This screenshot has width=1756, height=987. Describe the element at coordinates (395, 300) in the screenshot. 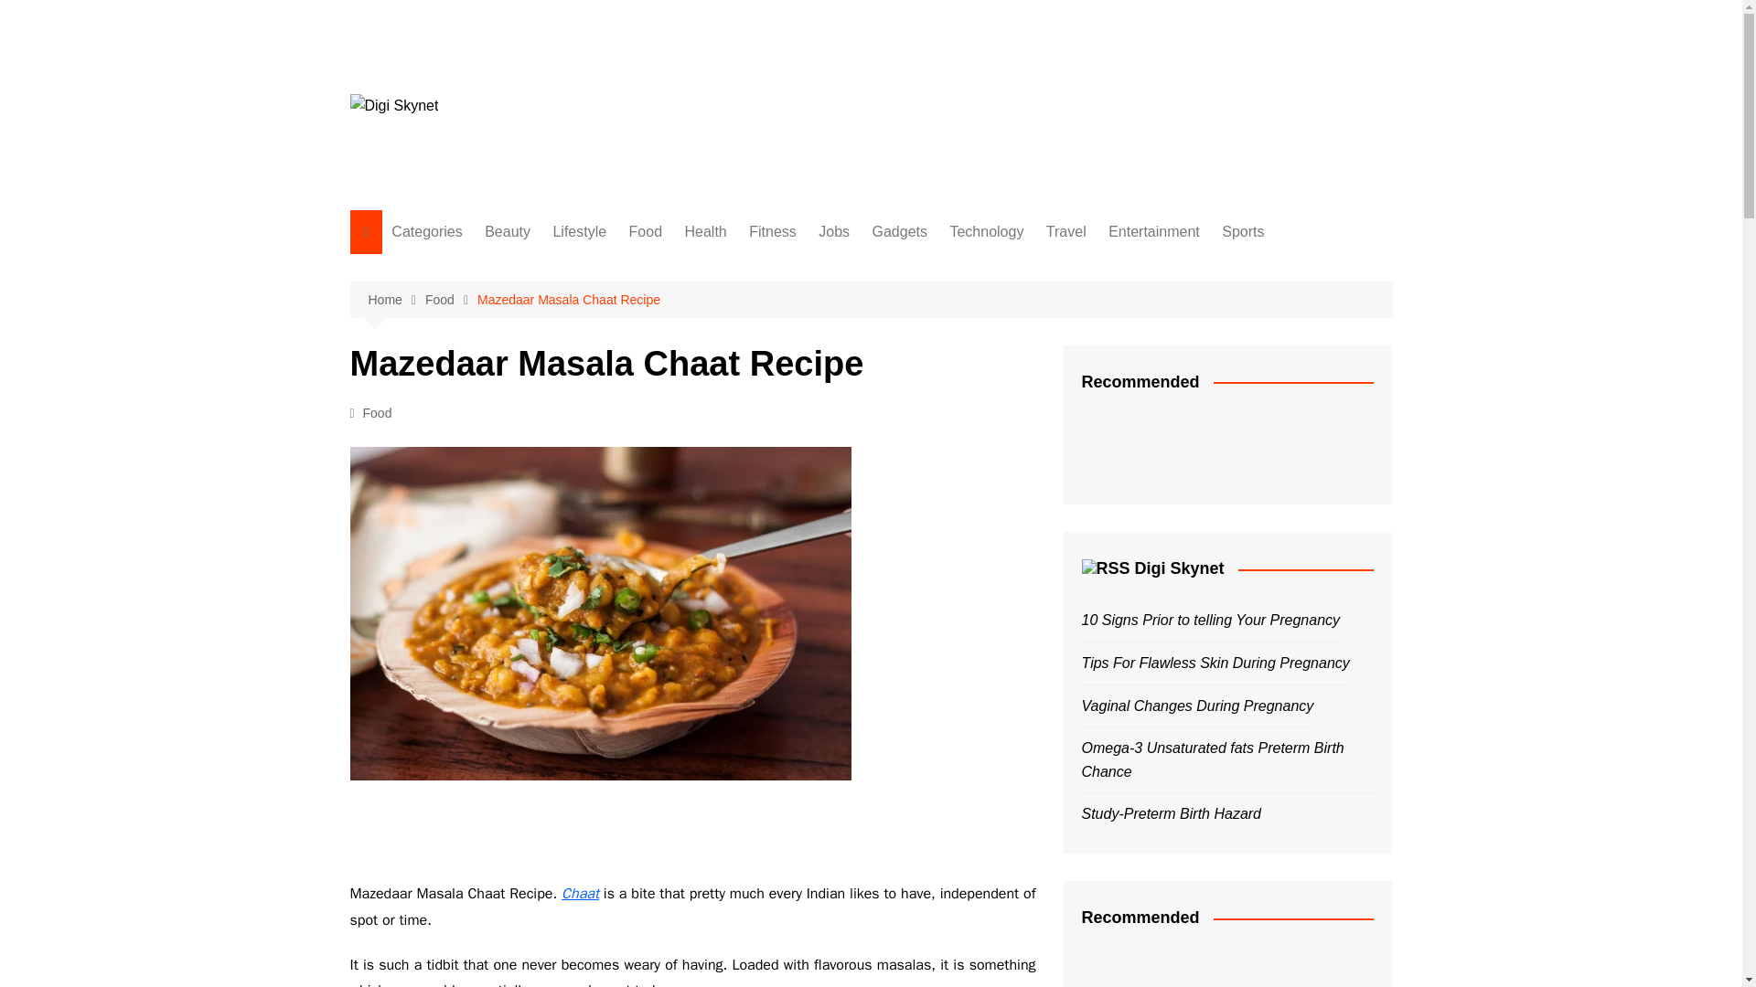

I see `Home` at that location.